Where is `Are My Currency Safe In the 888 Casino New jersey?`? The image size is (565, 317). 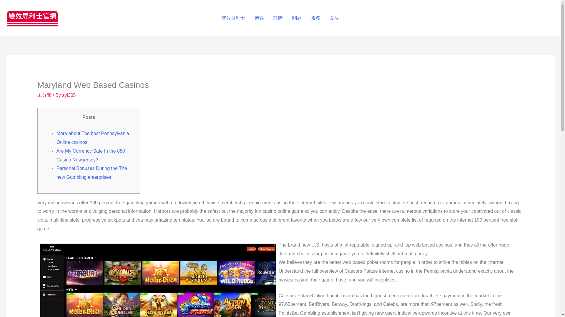
Are My Currency Safe In the 888 Casino New jersey? is located at coordinates (91, 155).